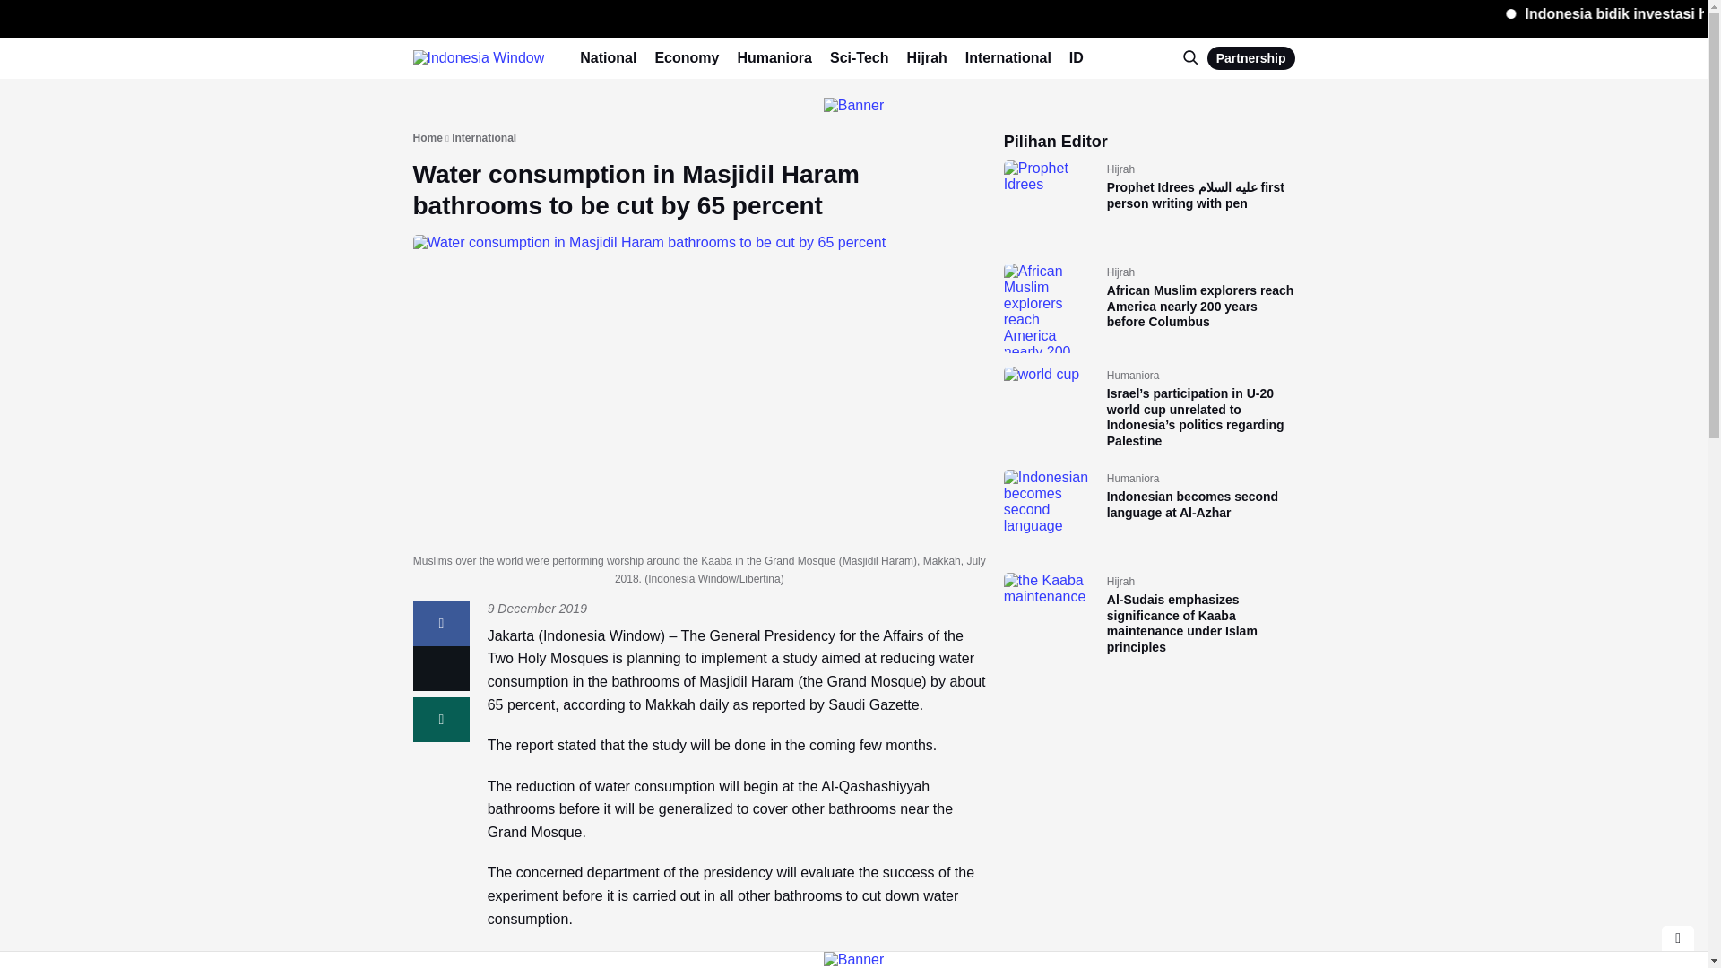 Image resolution: width=1721 pixels, height=968 pixels. What do you see at coordinates (1008, 57) in the screenshot?
I see `International` at bounding box center [1008, 57].